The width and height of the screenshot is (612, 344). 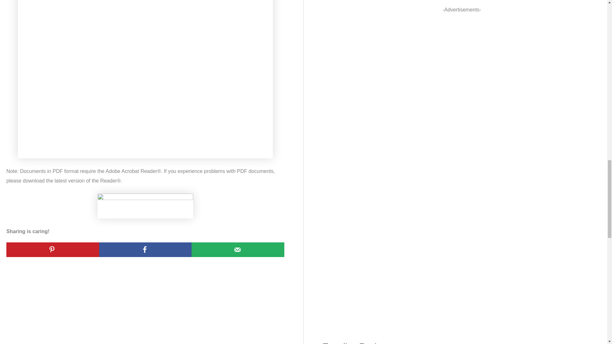 I want to click on Save to Pinterest, so click(x=53, y=250).